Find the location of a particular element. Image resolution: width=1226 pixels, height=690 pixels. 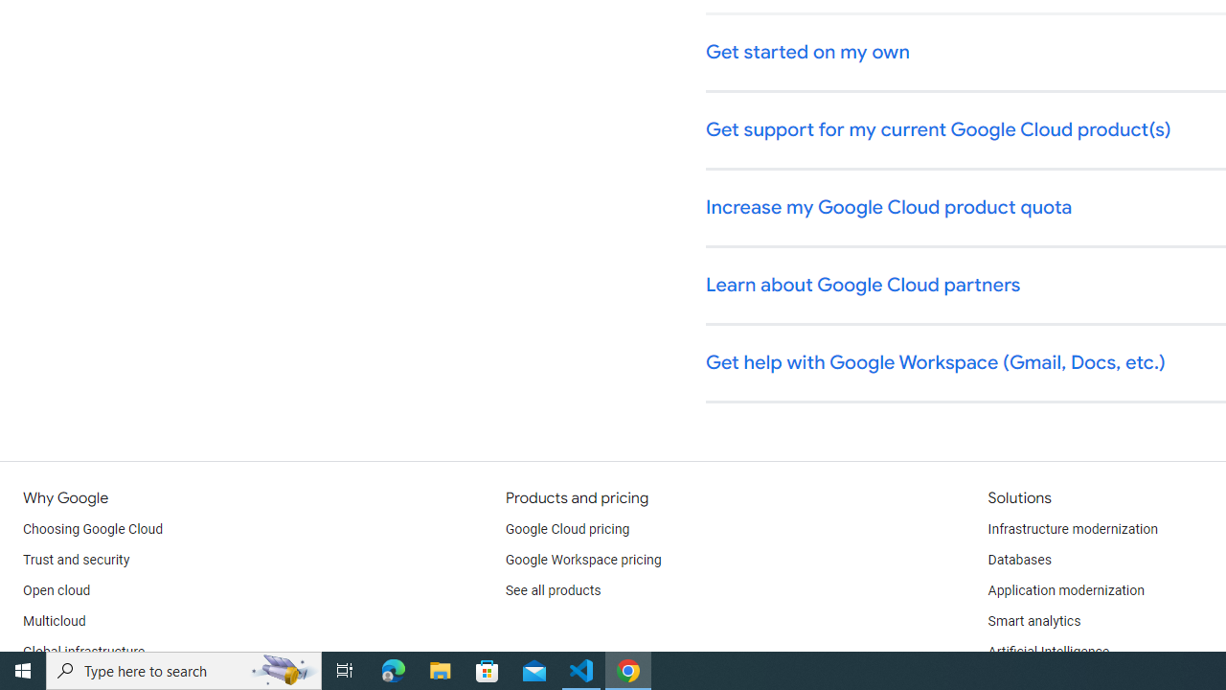

Google Cloud pricing is located at coordinates (567, 529).